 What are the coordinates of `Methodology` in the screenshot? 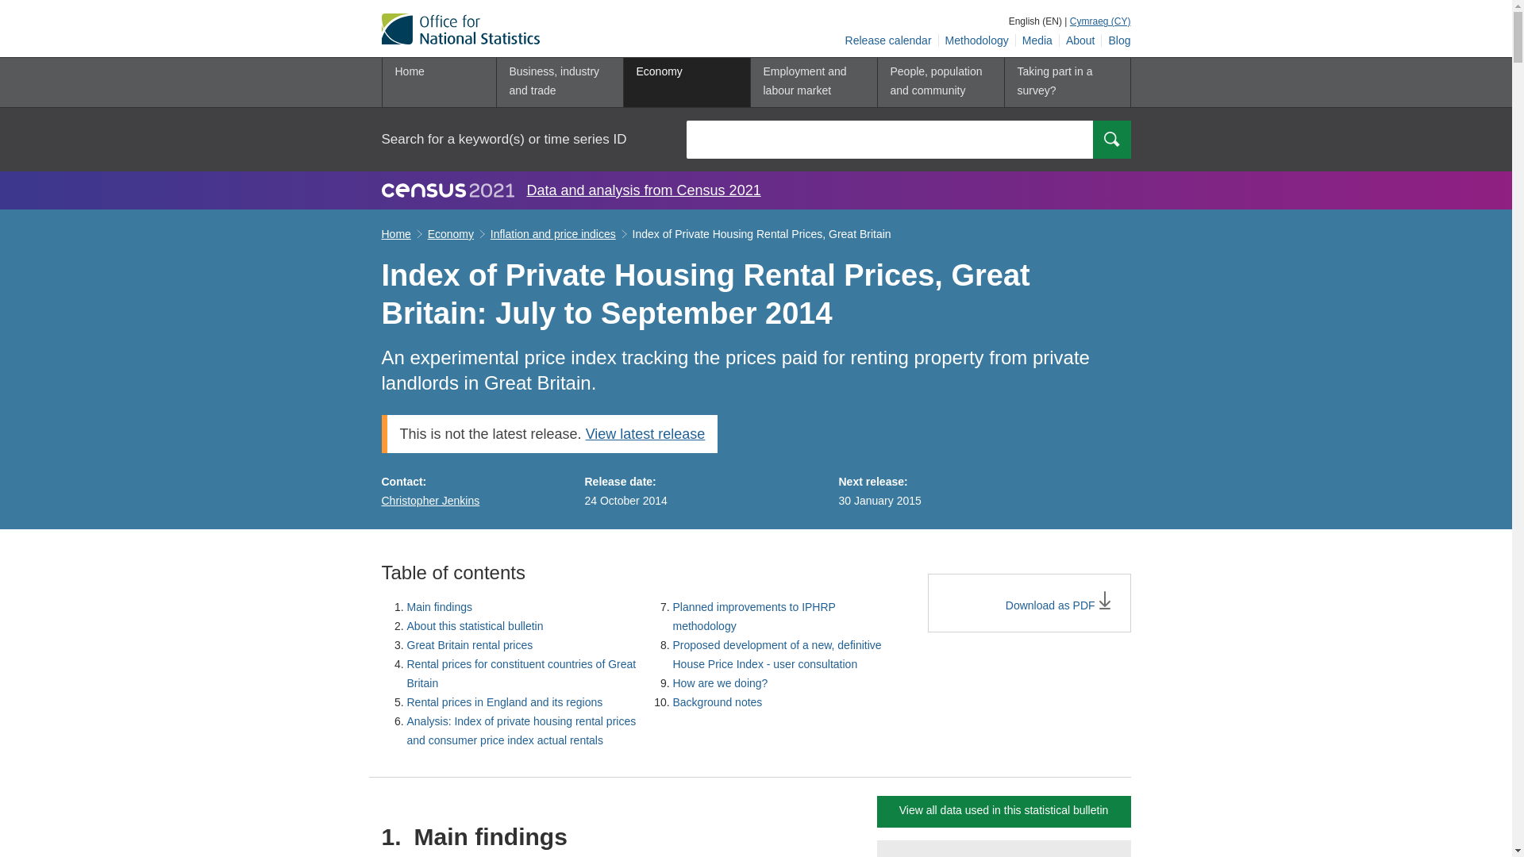 It's located at (977, 40).